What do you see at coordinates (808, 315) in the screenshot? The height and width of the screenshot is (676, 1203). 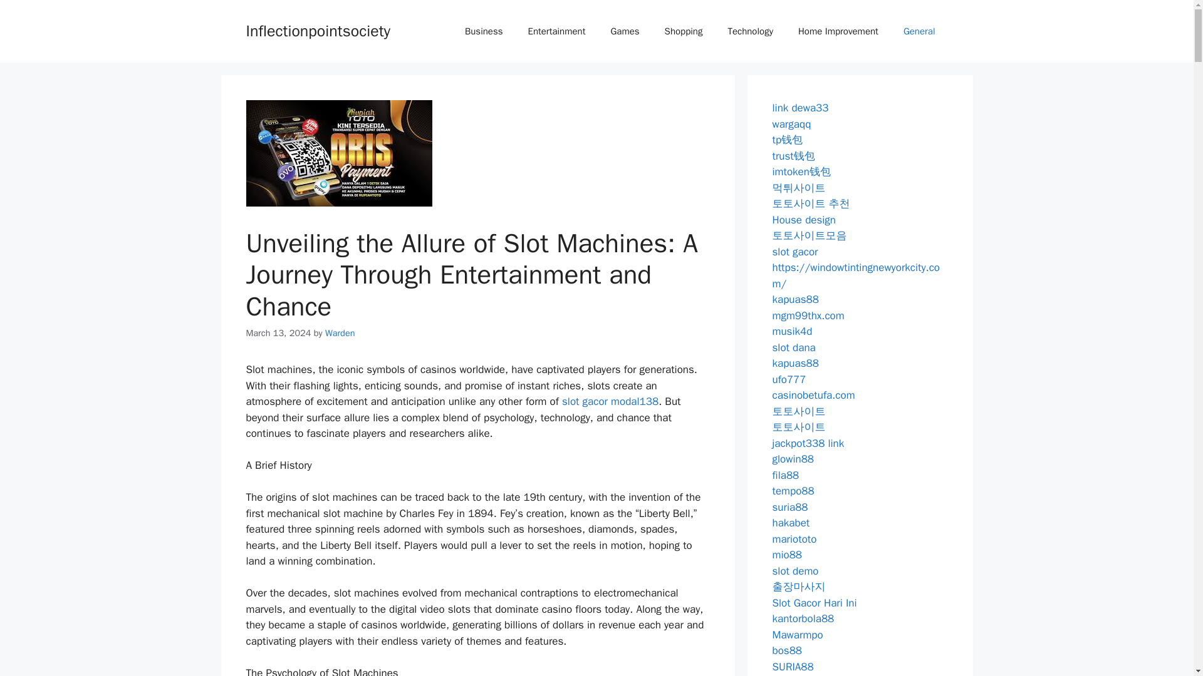 I see `mgm99thx.com` at bounding box center [808, 315].